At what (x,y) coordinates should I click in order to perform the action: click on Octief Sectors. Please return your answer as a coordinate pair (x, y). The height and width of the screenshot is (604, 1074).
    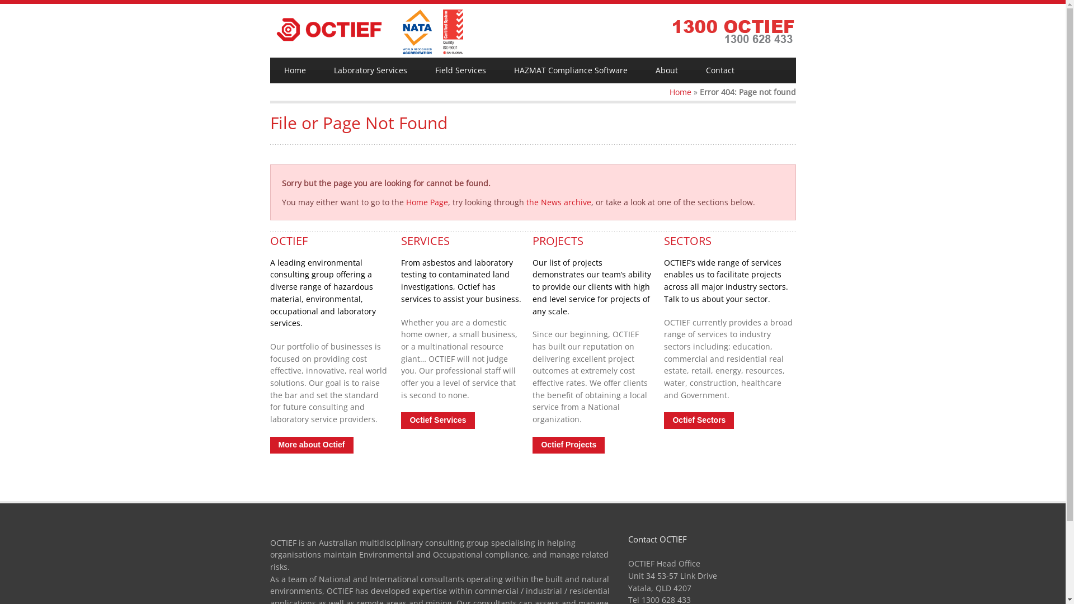
    Looking at the image, I should click on (699, 421).